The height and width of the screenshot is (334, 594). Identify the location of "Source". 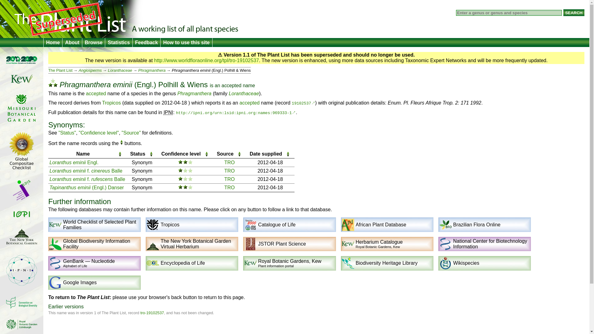
(131, 133).